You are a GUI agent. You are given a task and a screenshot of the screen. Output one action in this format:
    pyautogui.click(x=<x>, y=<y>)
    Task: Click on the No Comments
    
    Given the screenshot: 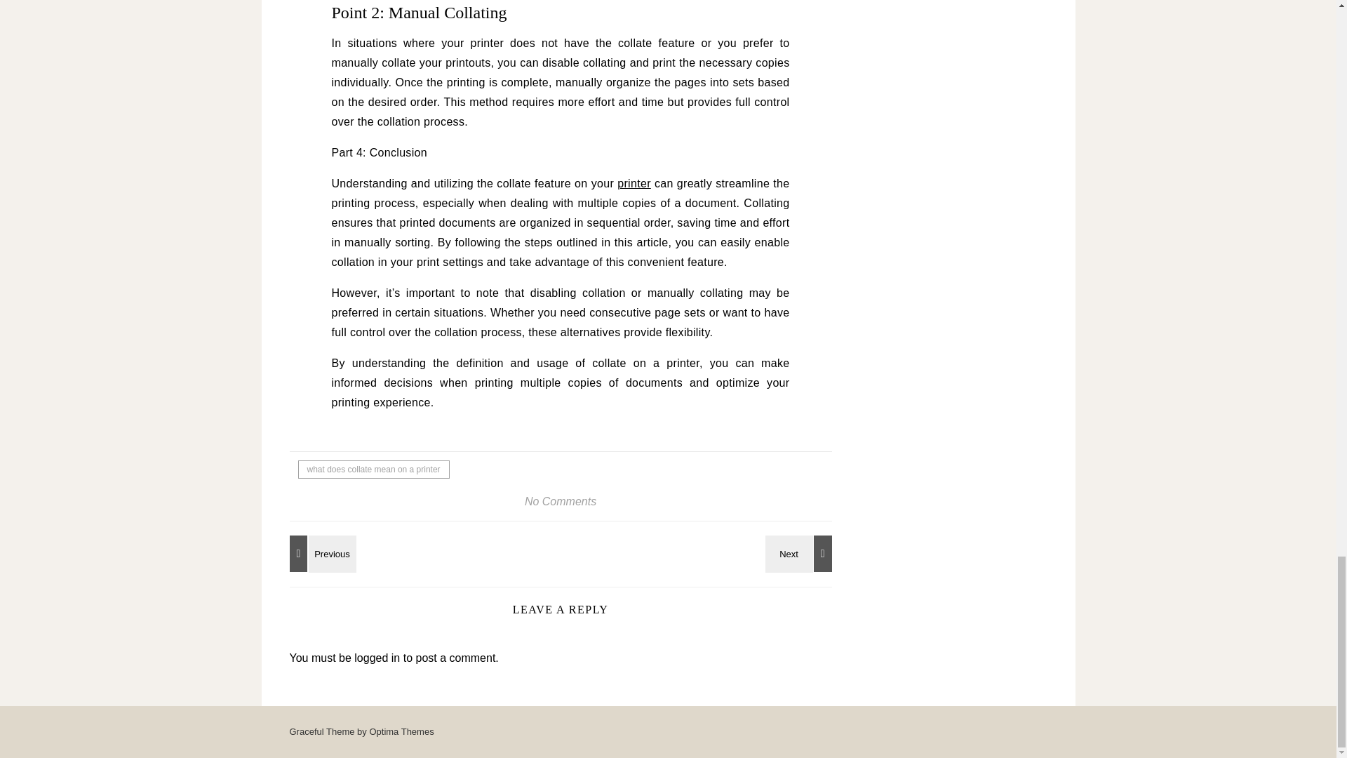 What is the action you would take?
    pyautogui.click(x=561, y=501)
    